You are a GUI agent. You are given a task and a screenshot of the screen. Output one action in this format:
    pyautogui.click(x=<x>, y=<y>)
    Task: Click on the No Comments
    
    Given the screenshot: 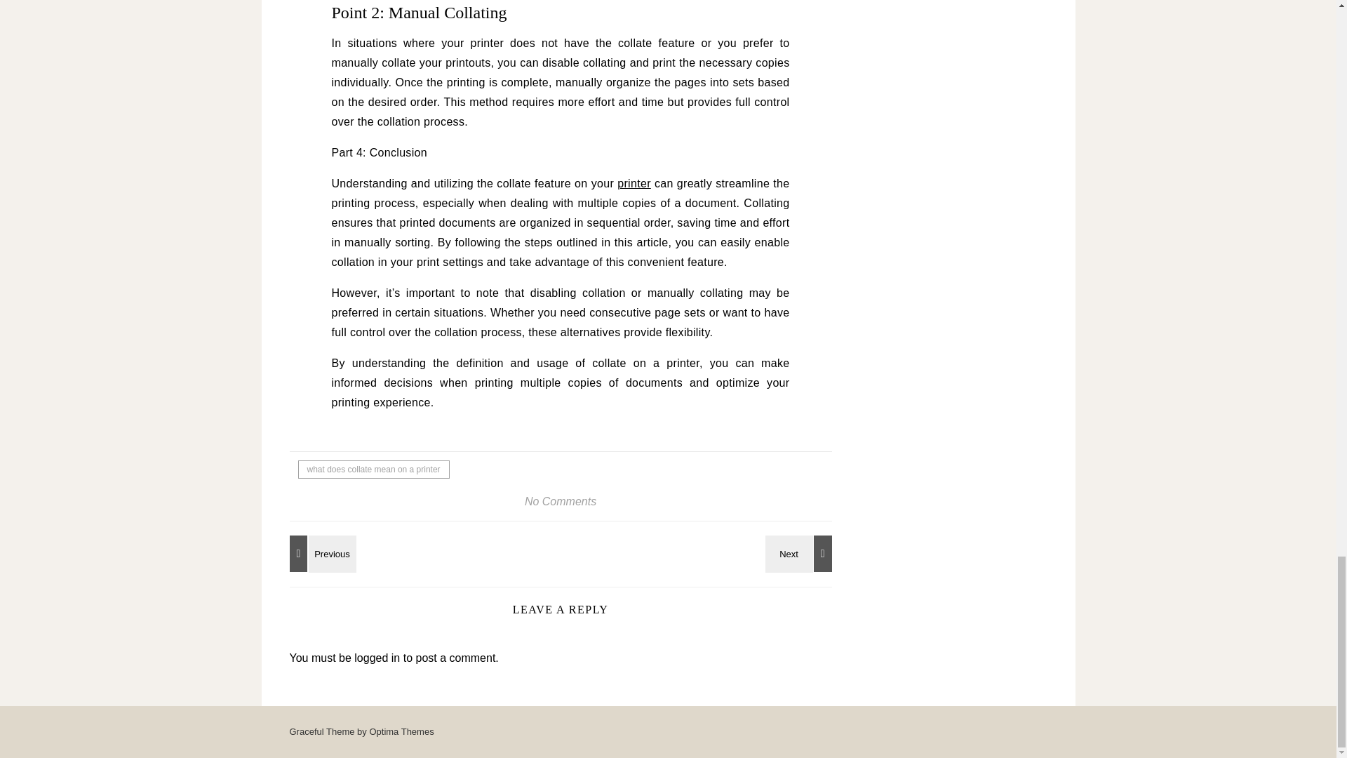 What is the action you would take?
    pyautogui.click(x=561, y=501)
    